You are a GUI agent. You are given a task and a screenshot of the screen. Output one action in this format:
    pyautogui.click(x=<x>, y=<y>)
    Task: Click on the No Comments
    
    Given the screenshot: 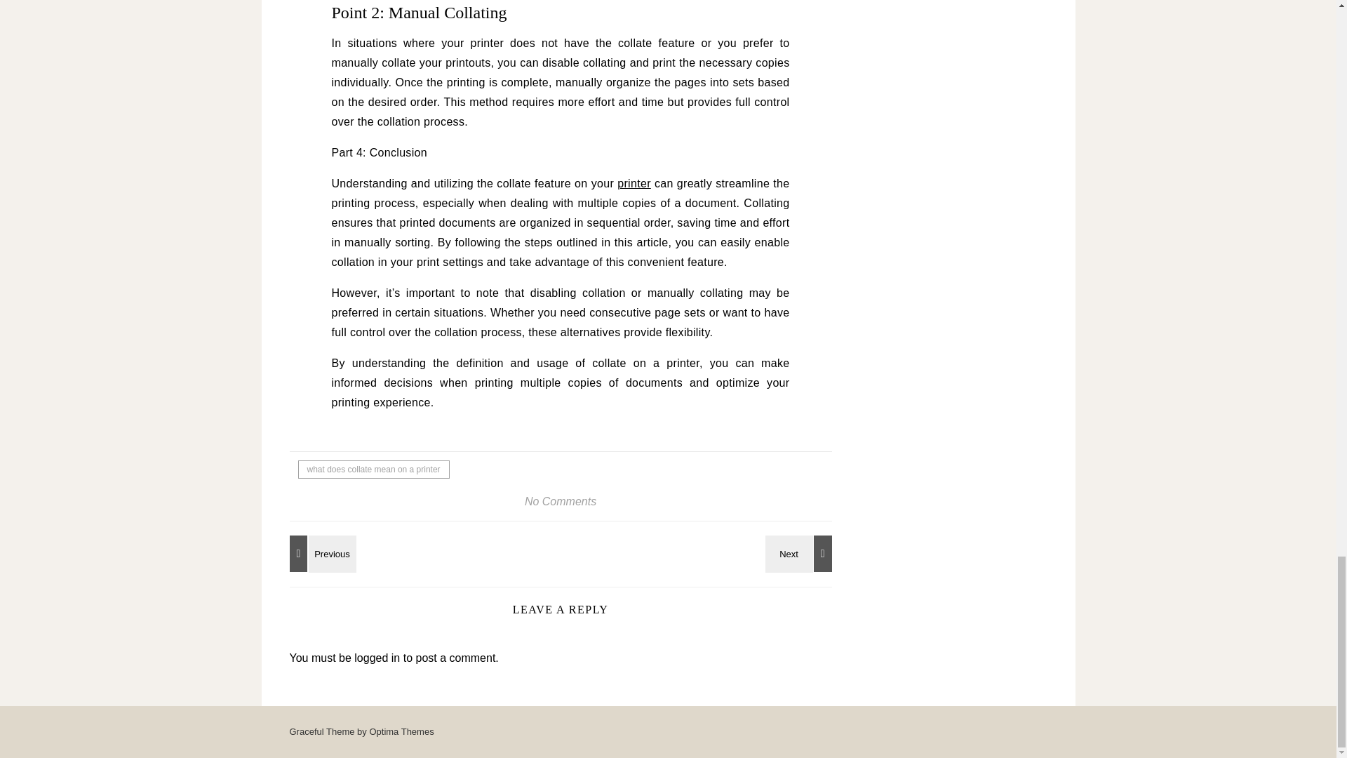 What is the action you would take?
    pyautogui.click(x=561, y=501)
    